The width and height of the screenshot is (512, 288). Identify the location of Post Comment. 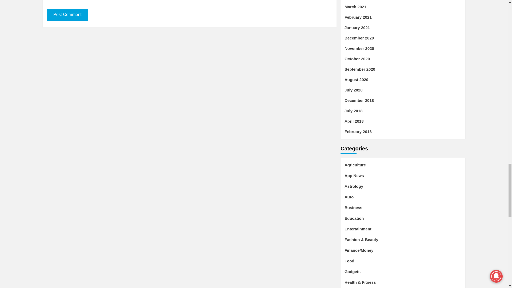
(67, 15).